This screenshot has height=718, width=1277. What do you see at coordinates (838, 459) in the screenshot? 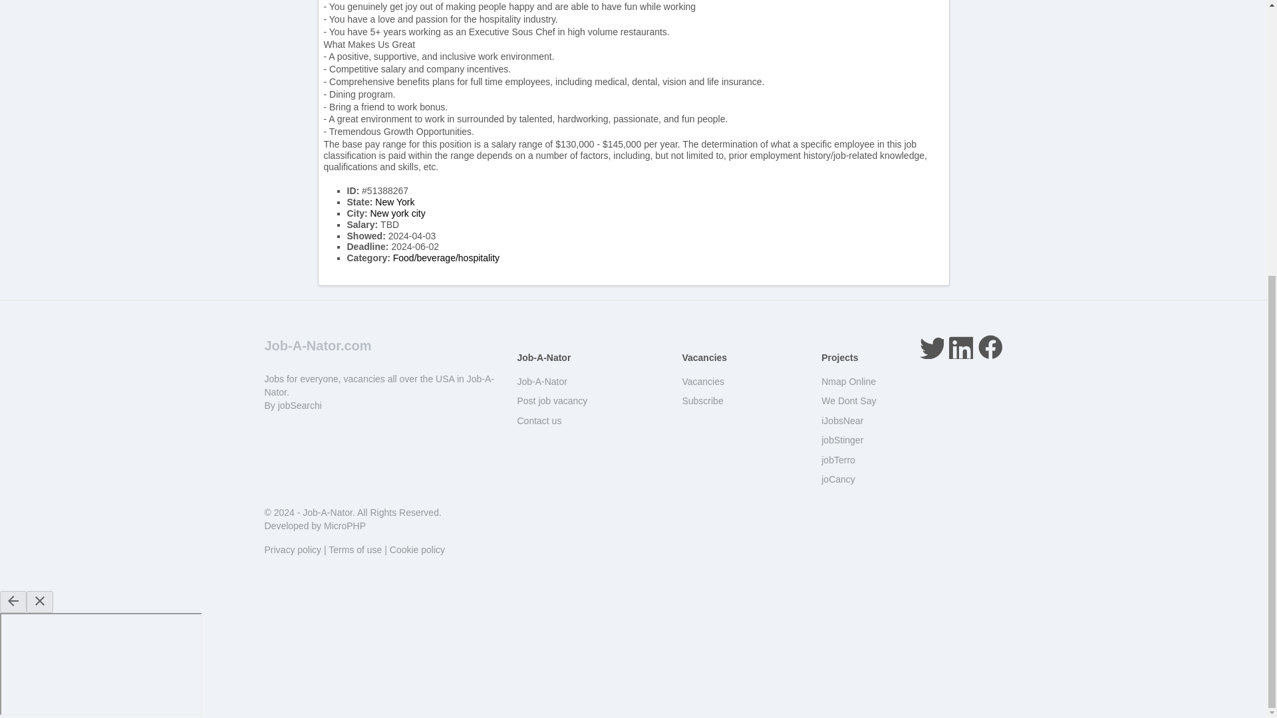
I see `jobterro.com` at bounding box center [838, 459].